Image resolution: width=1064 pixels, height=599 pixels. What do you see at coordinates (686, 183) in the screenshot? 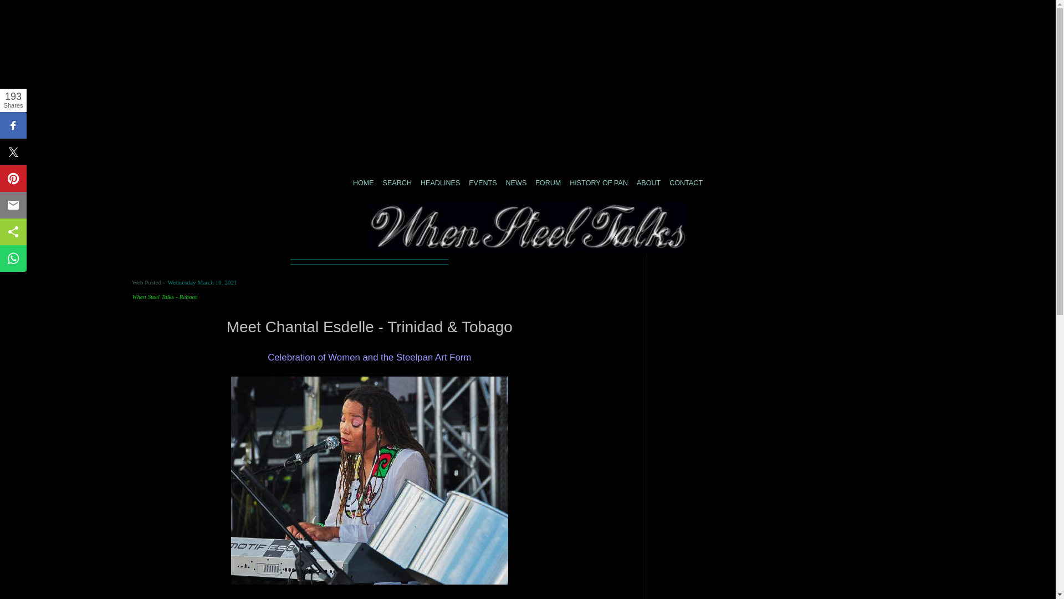
I see `CONTACT` at bounding box center [686, 183].